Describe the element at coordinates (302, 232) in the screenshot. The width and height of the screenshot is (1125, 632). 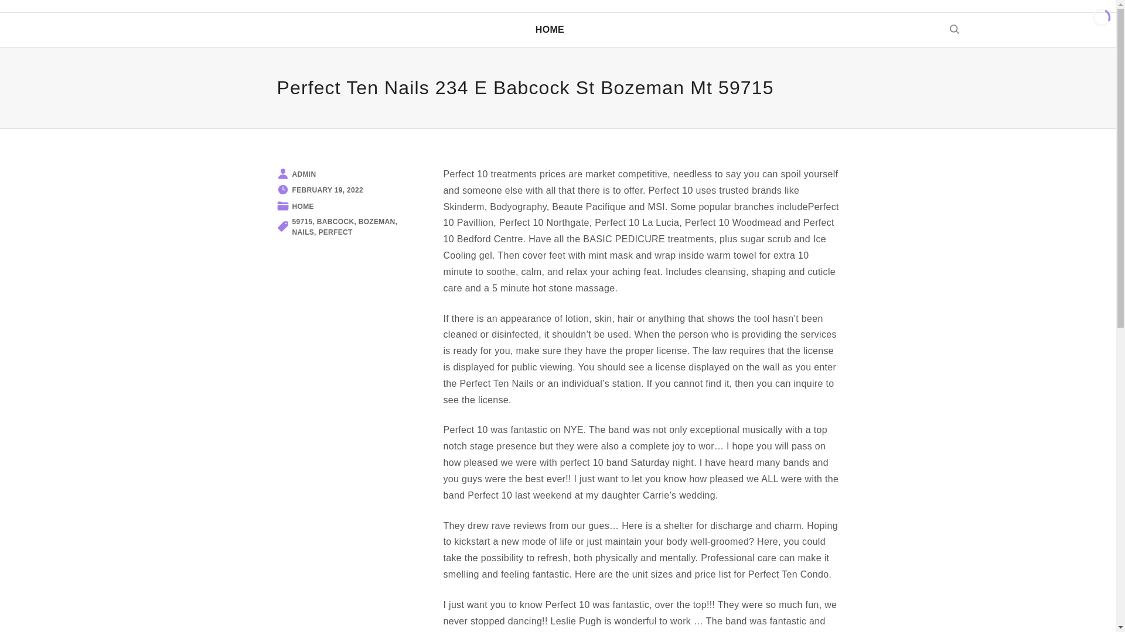
I see `NAILS` at that location.